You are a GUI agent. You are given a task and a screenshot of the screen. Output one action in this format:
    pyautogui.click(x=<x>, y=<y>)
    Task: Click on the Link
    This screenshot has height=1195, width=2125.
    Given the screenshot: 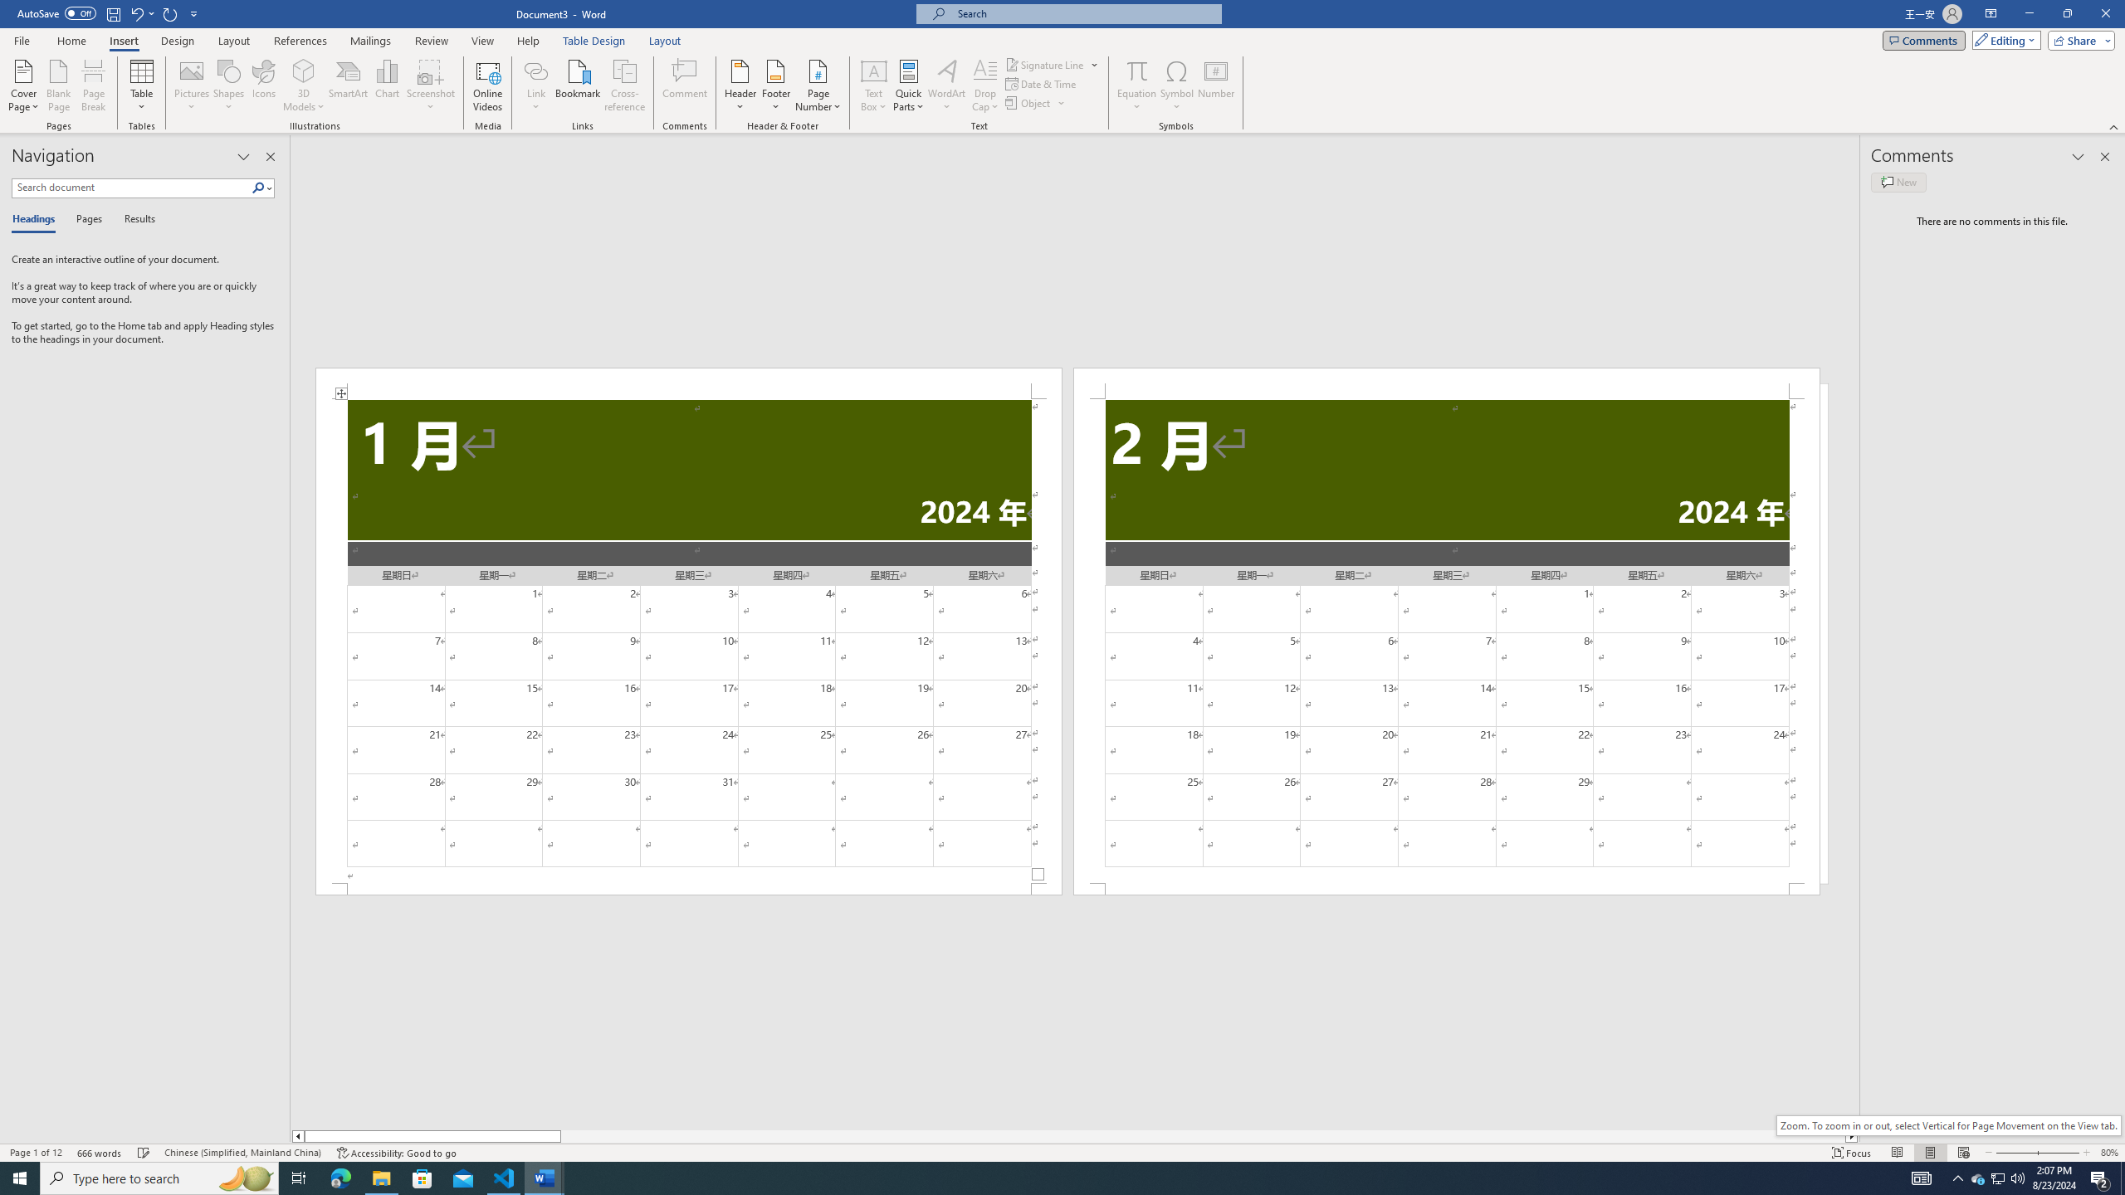 What is the action you would take?
    pyautogui.click(x=536, y=85)
    